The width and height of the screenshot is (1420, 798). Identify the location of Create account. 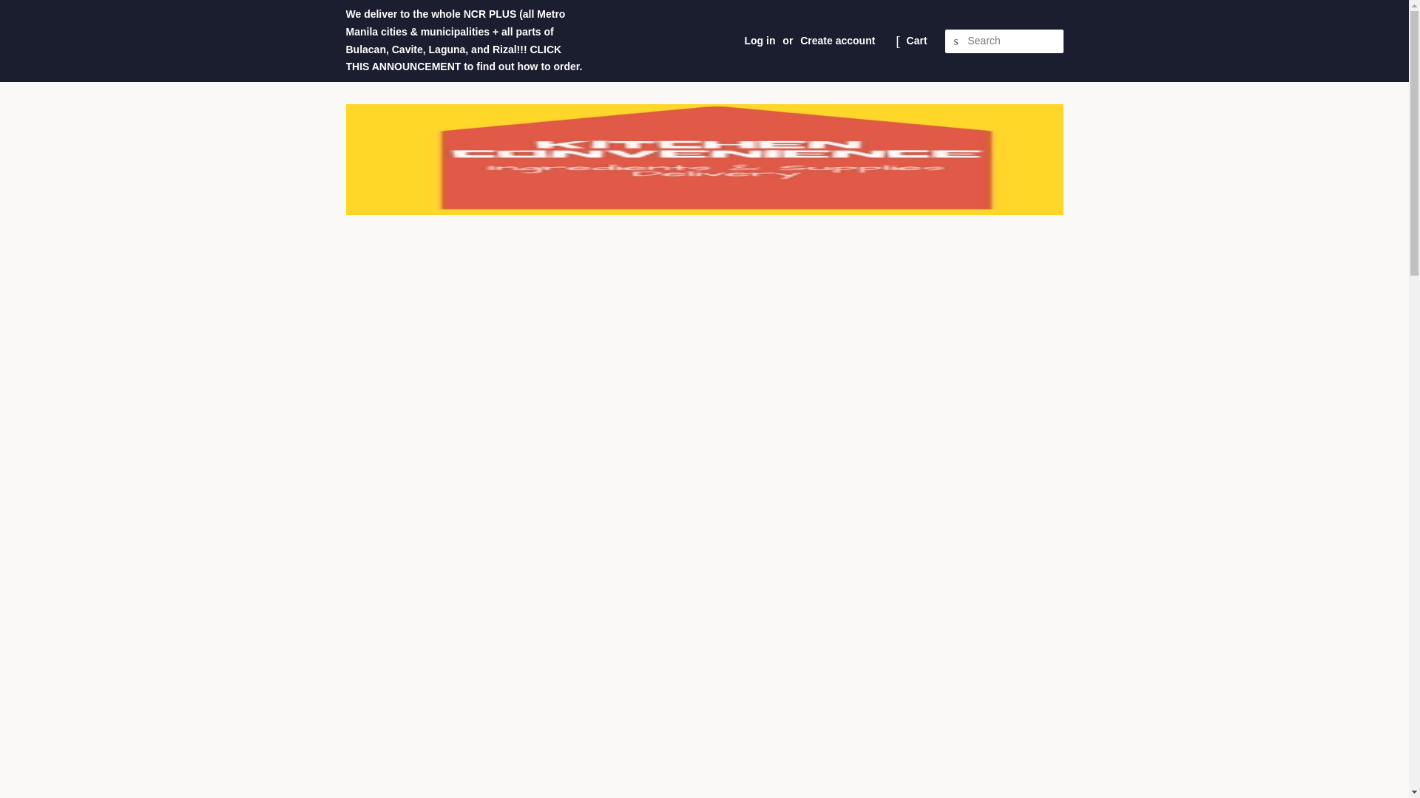
(837, 40).